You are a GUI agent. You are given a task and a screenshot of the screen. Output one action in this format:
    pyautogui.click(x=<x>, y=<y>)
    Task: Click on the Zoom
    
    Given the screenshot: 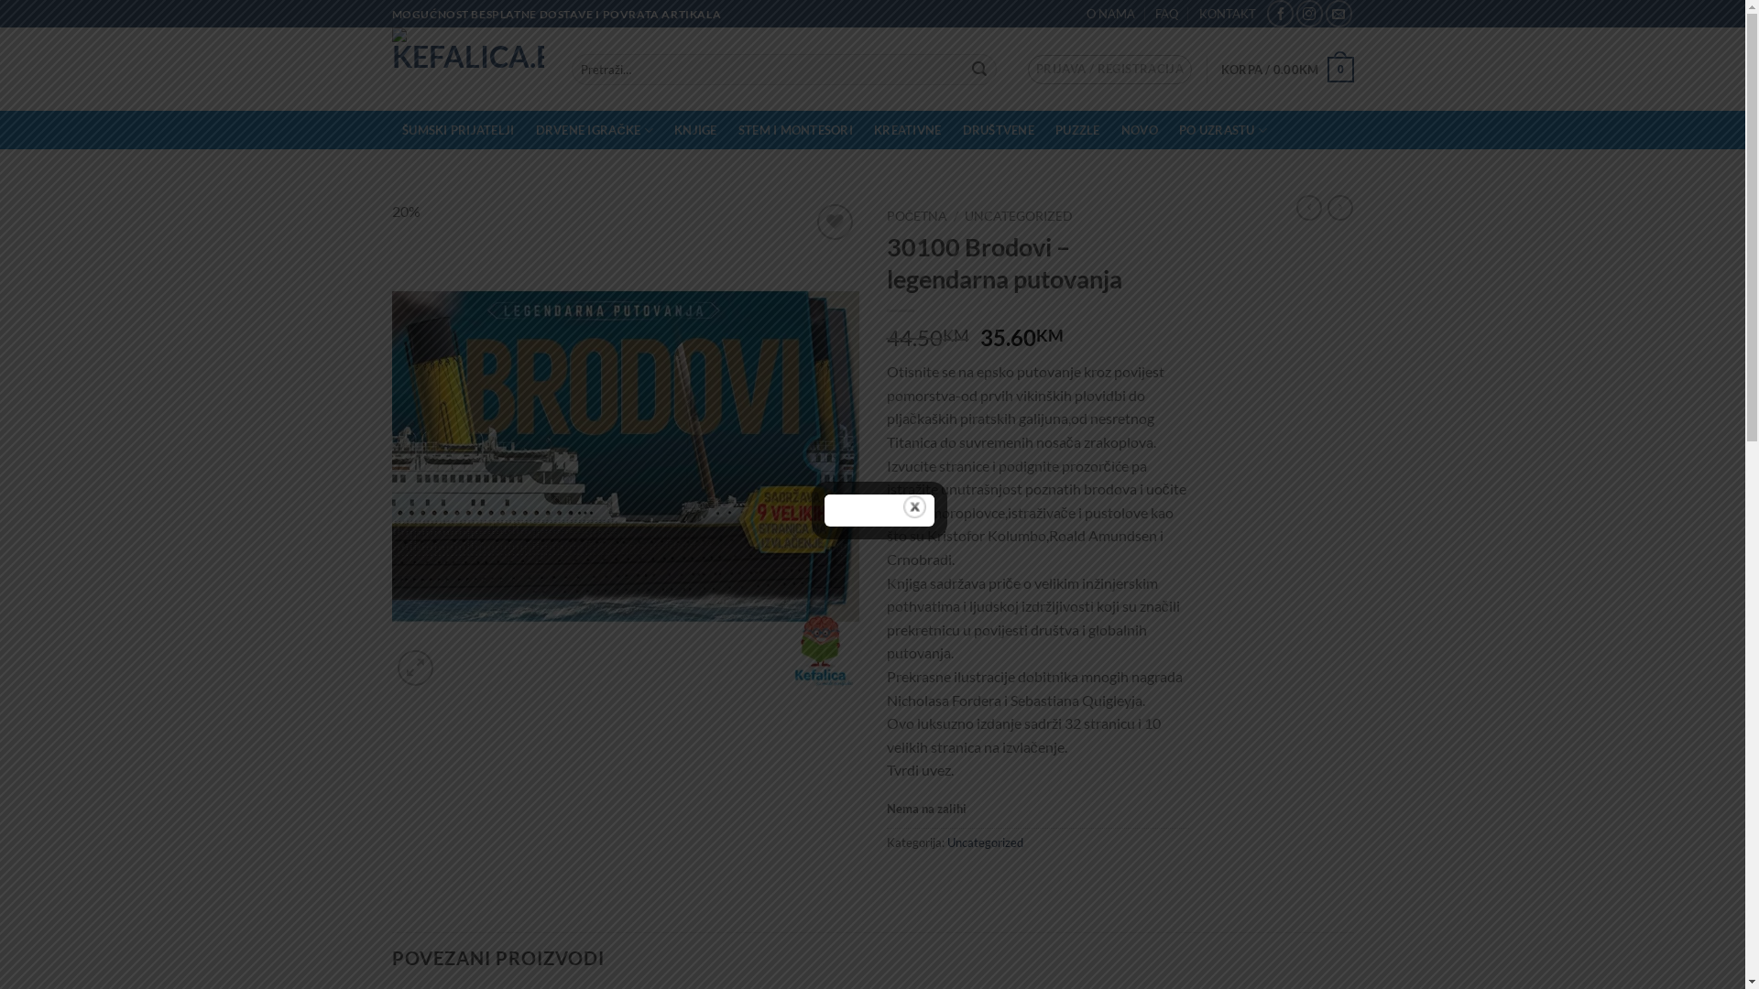 What is the action you would take?
    pyautogui.click(x=416, y=668)
    